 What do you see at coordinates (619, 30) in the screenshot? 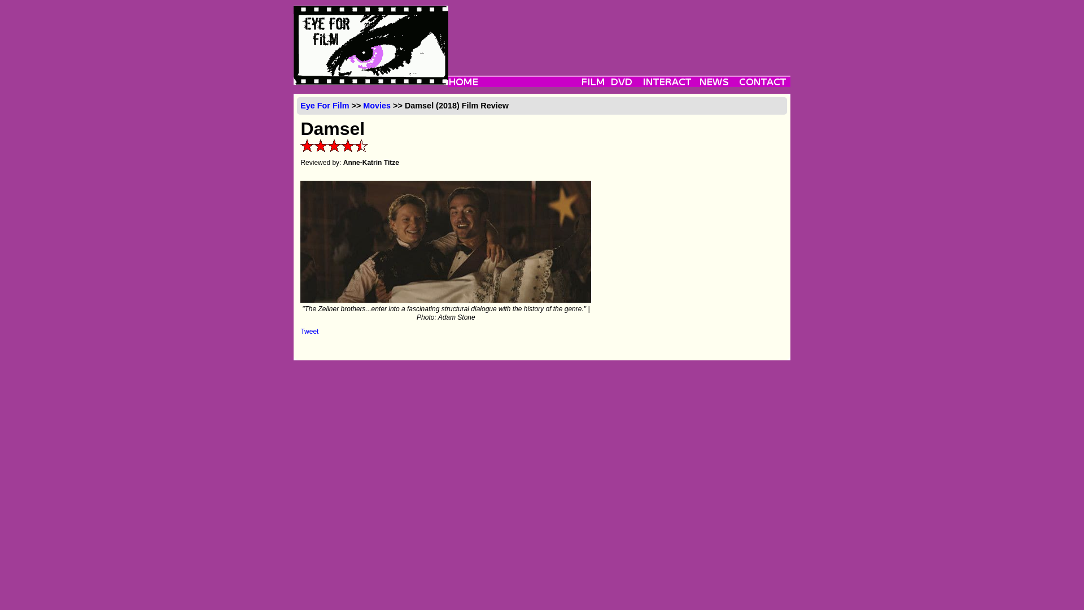
I see `Advertisement` at bounding box center [619, 30].